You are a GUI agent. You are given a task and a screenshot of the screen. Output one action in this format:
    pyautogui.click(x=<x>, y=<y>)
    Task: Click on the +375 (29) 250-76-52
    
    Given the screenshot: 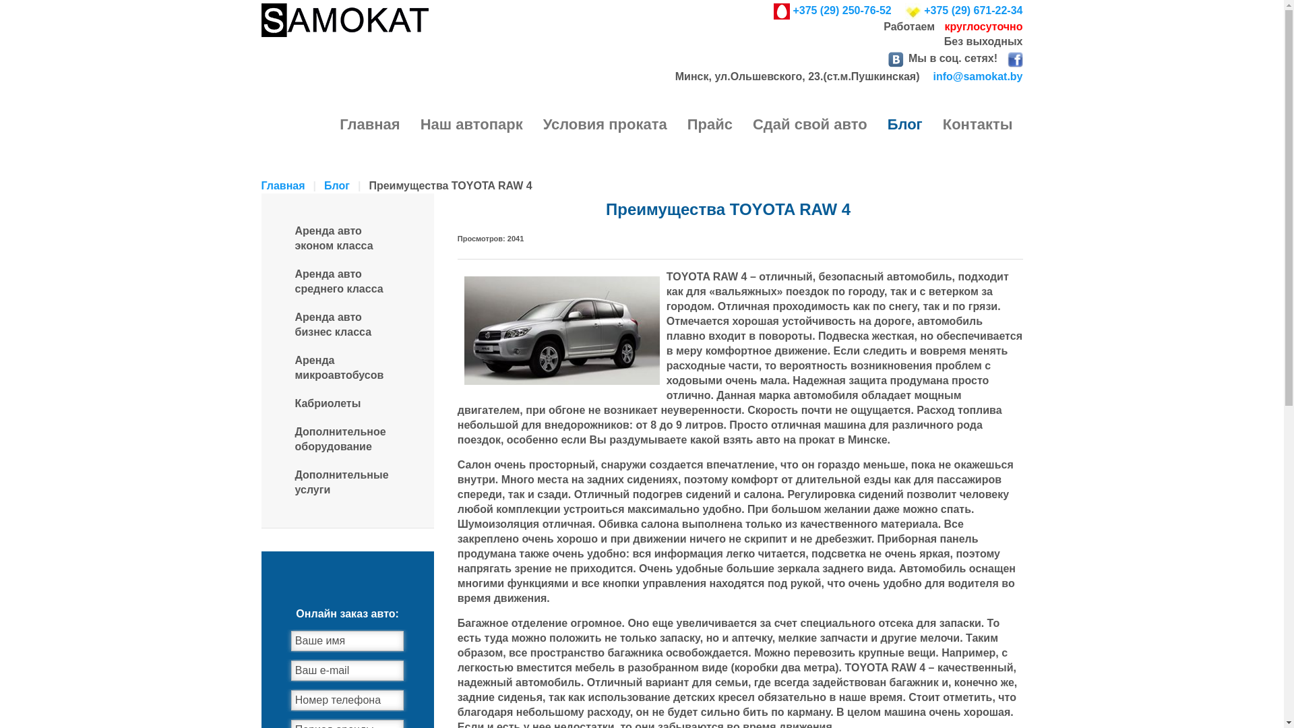 What is the action you would take?
    pyautogui.click(x=826, y=11)
    